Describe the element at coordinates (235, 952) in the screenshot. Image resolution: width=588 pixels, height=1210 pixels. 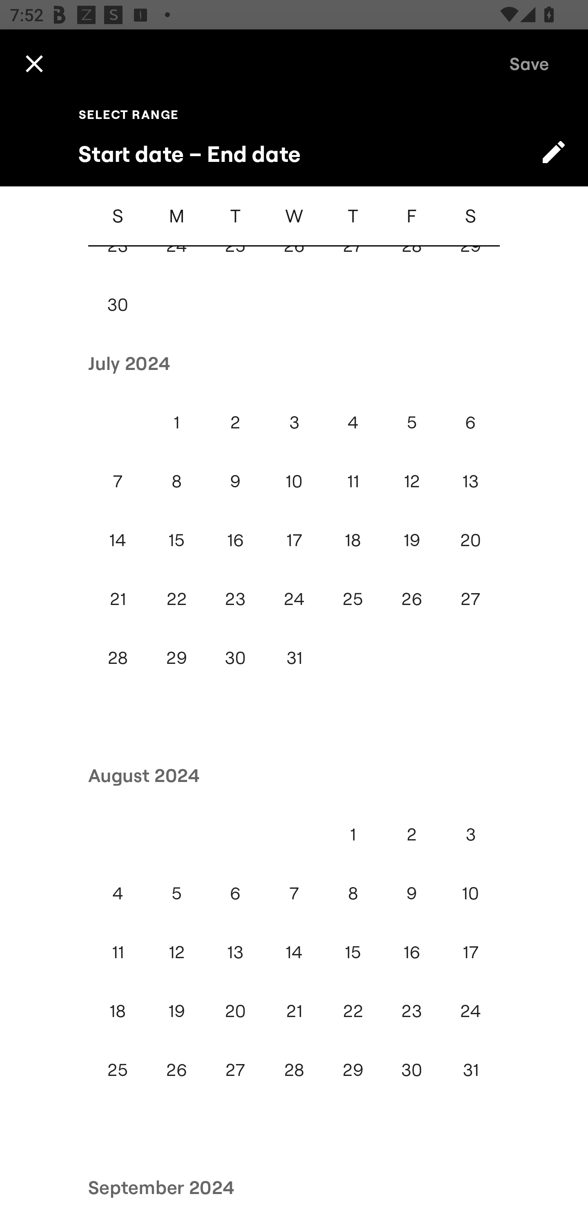
I see `13 Tue, Aug 13` at that location.